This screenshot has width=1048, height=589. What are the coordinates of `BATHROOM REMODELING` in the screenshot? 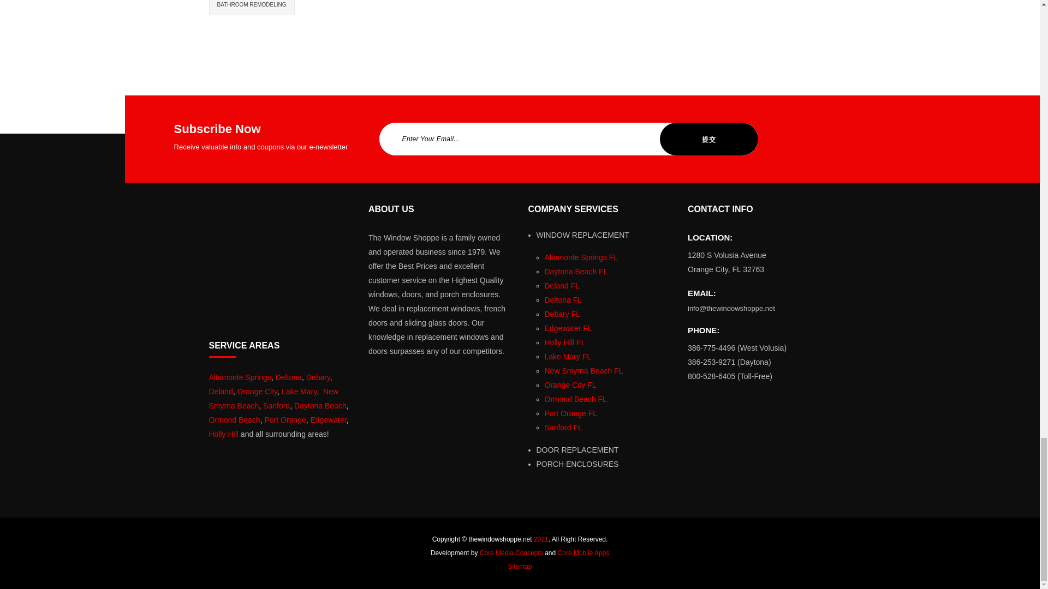 It's located at (252, 8).